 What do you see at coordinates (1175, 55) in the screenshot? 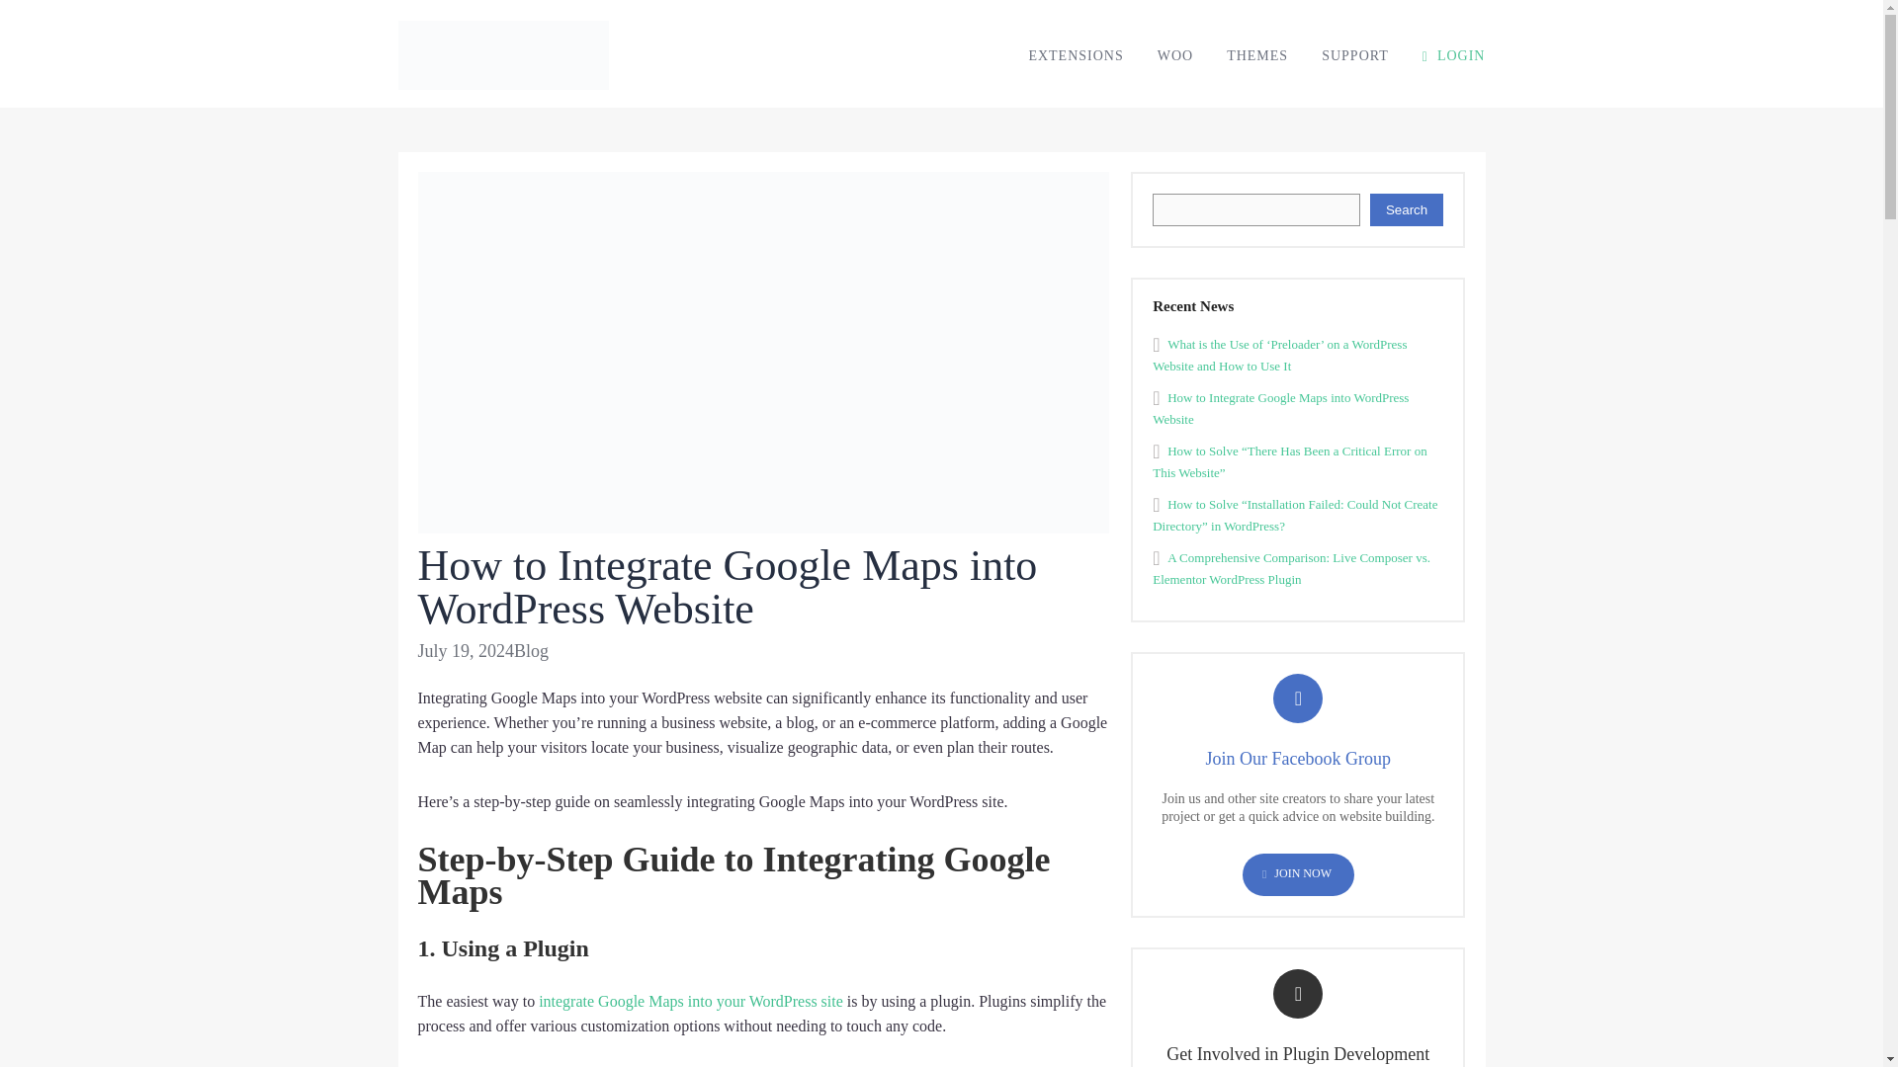
I see `WOO` at bounding box center [1175, 55].